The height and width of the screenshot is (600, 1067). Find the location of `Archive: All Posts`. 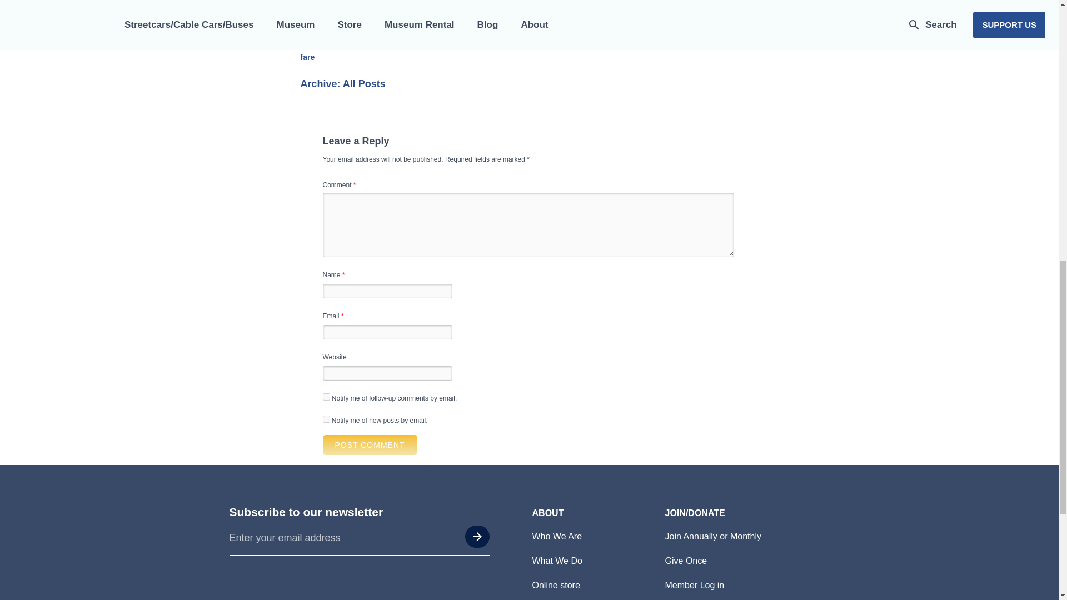

Archive: All Posts is located at coordinates (342, 83).